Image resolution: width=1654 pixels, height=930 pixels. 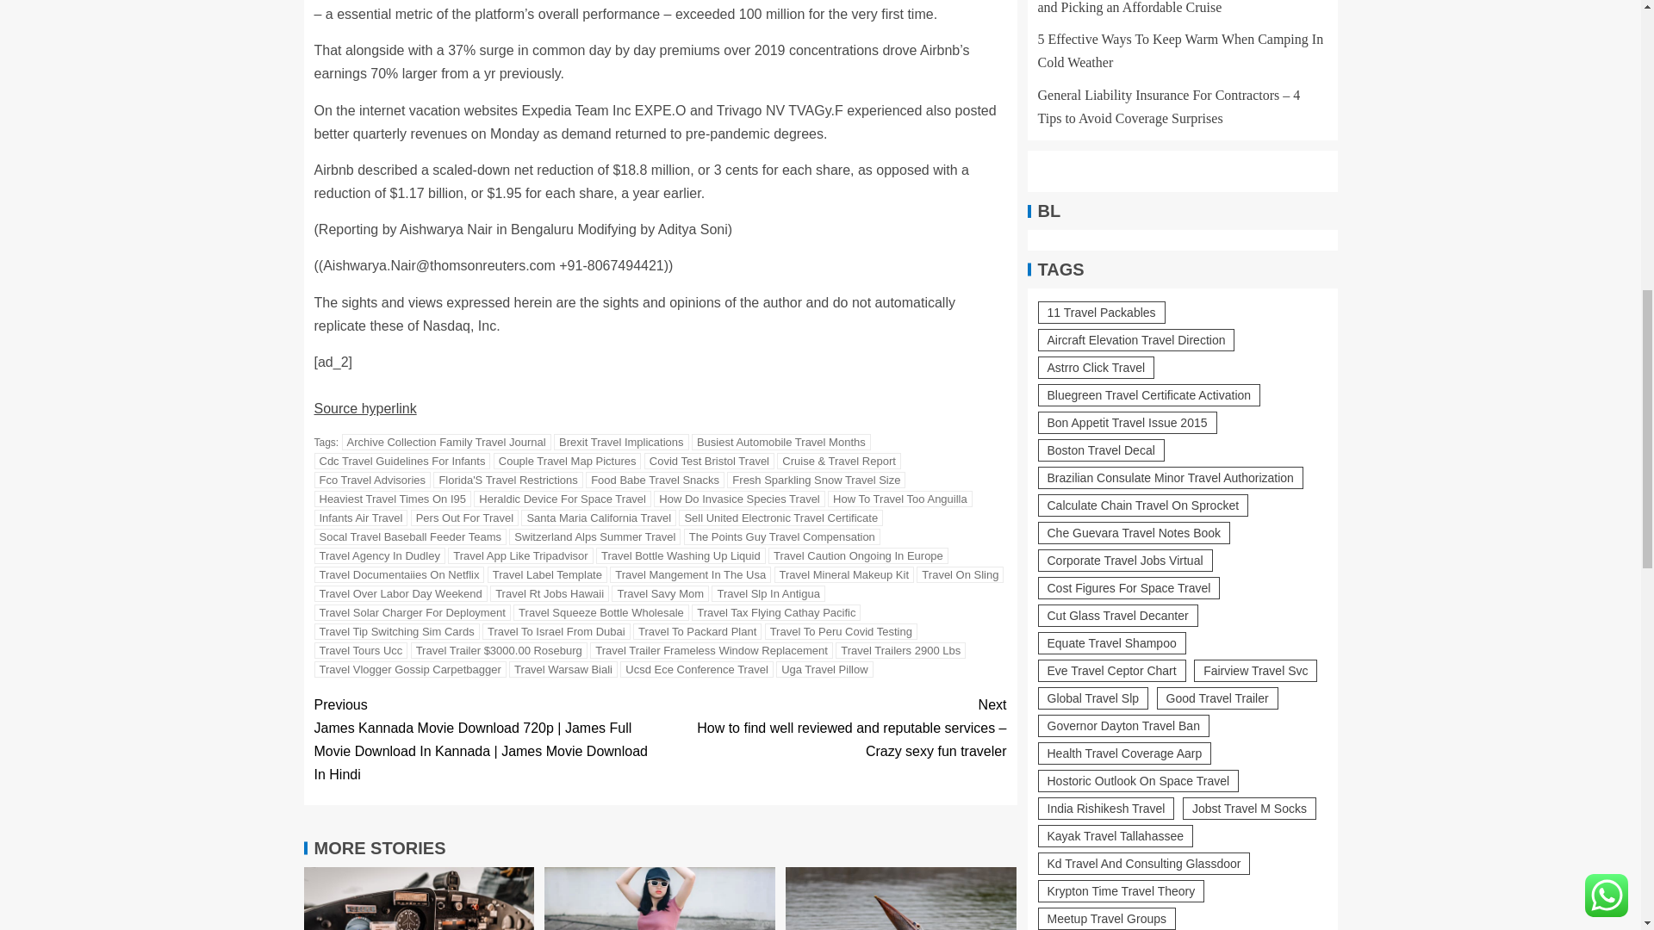 I want to click on Fresh Sparkling Snow Travel Size, so click(x=816, y=480).